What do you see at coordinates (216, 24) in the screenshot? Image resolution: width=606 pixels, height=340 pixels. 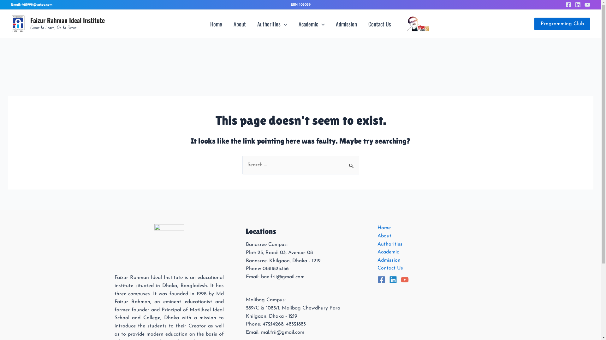 I see `Home` at bounding box center [216, 24].